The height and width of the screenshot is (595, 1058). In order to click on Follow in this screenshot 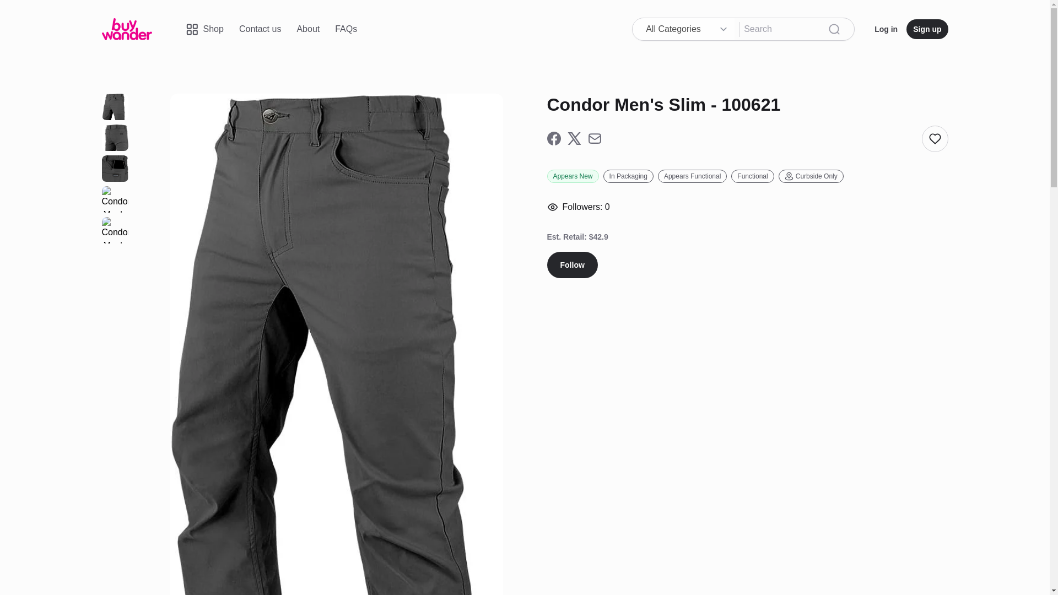, I will do `click(572, 264)`.